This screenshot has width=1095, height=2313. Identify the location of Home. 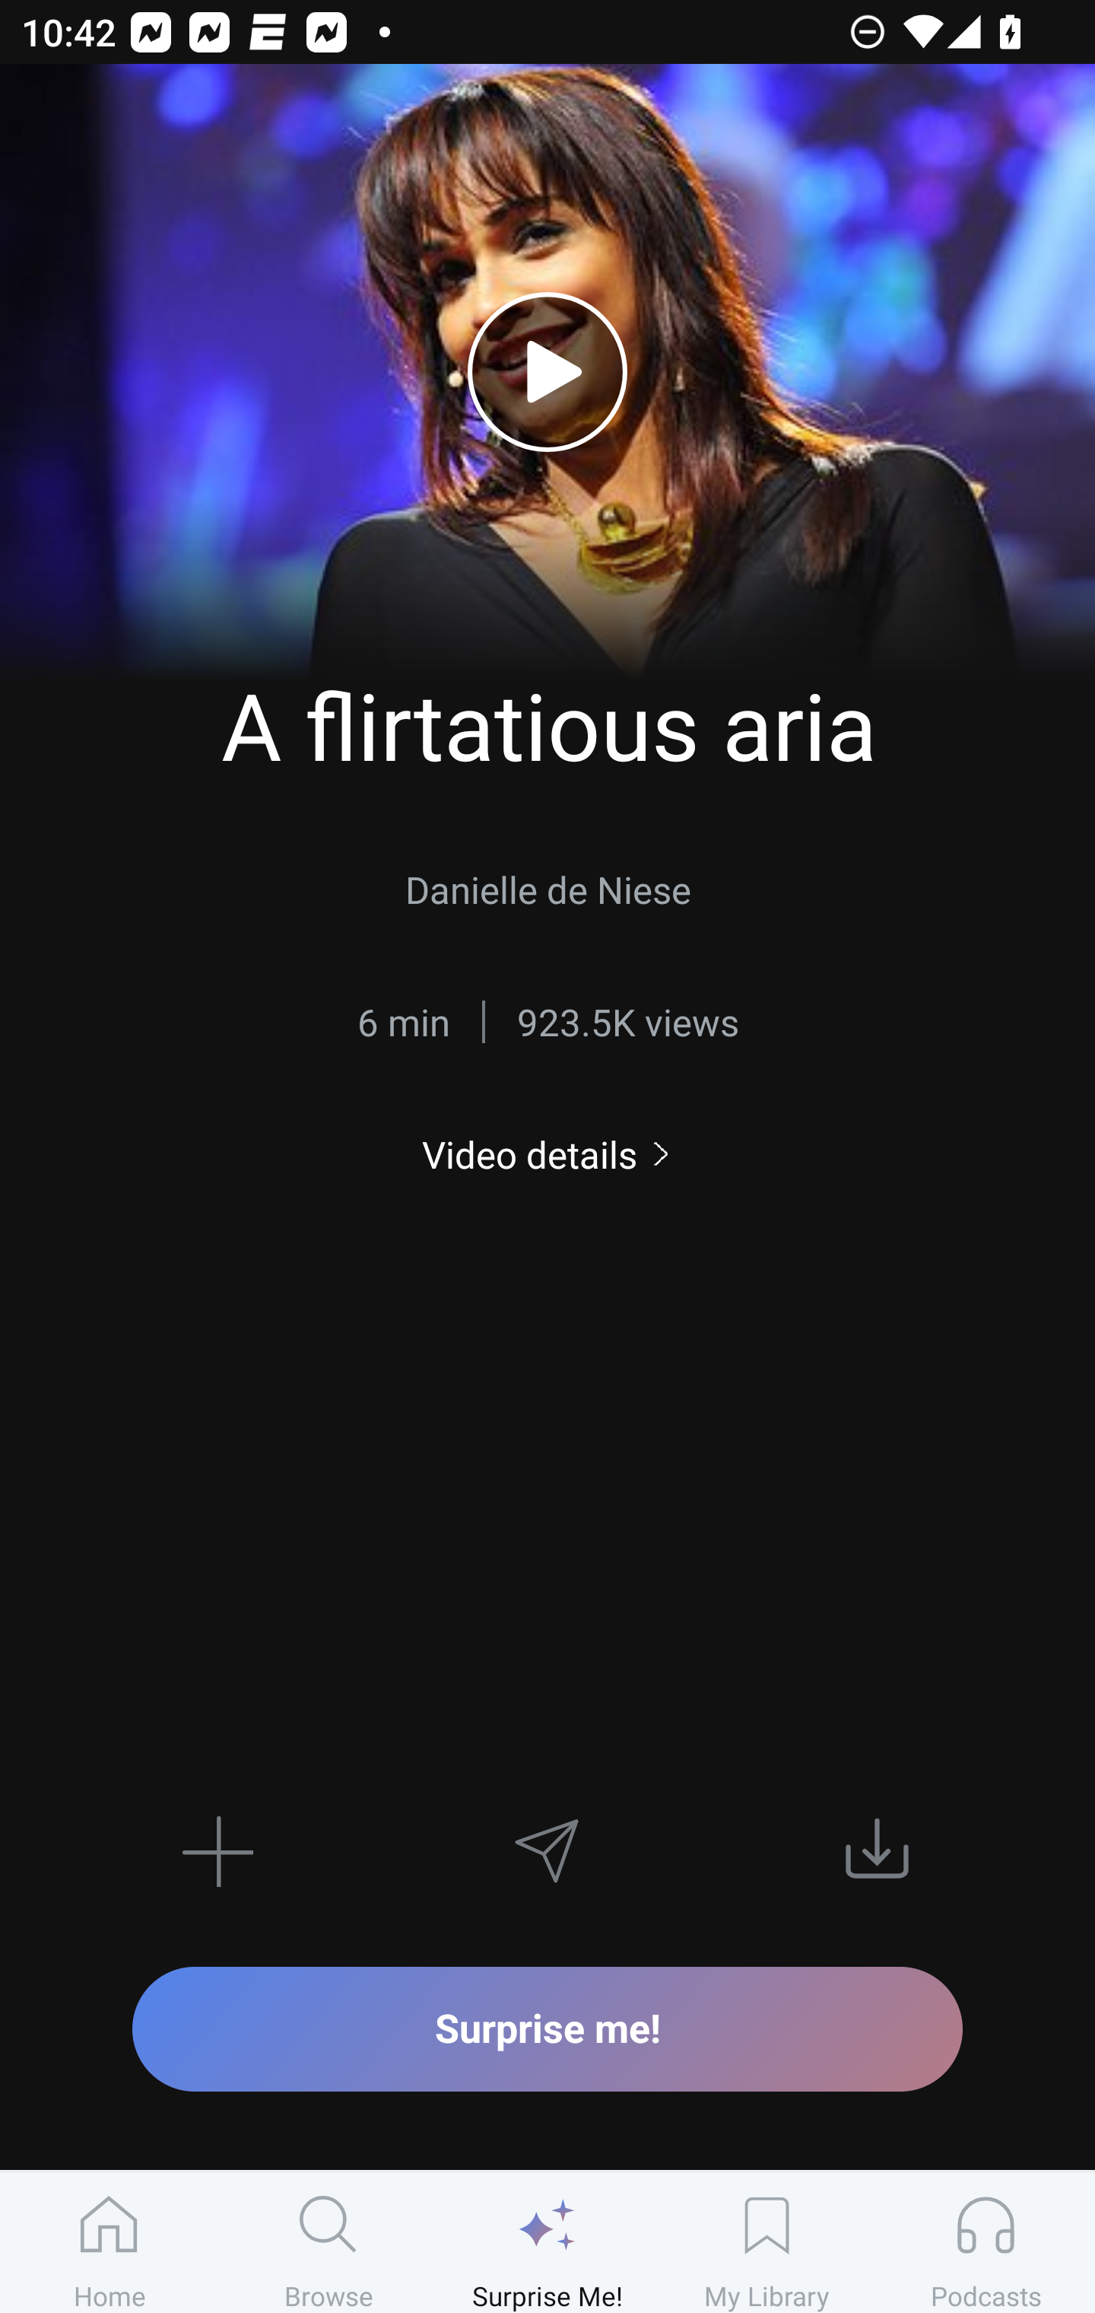
(109, 2242).